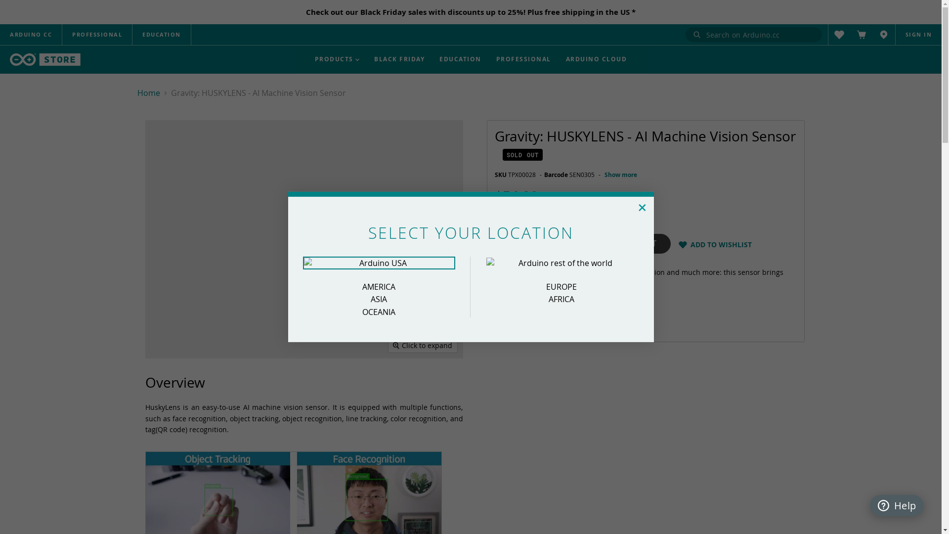 This screenshot has width=949, height=534. Describe the element at coordinates (621, 175) in the screenshot. I see `Show more` at that location.